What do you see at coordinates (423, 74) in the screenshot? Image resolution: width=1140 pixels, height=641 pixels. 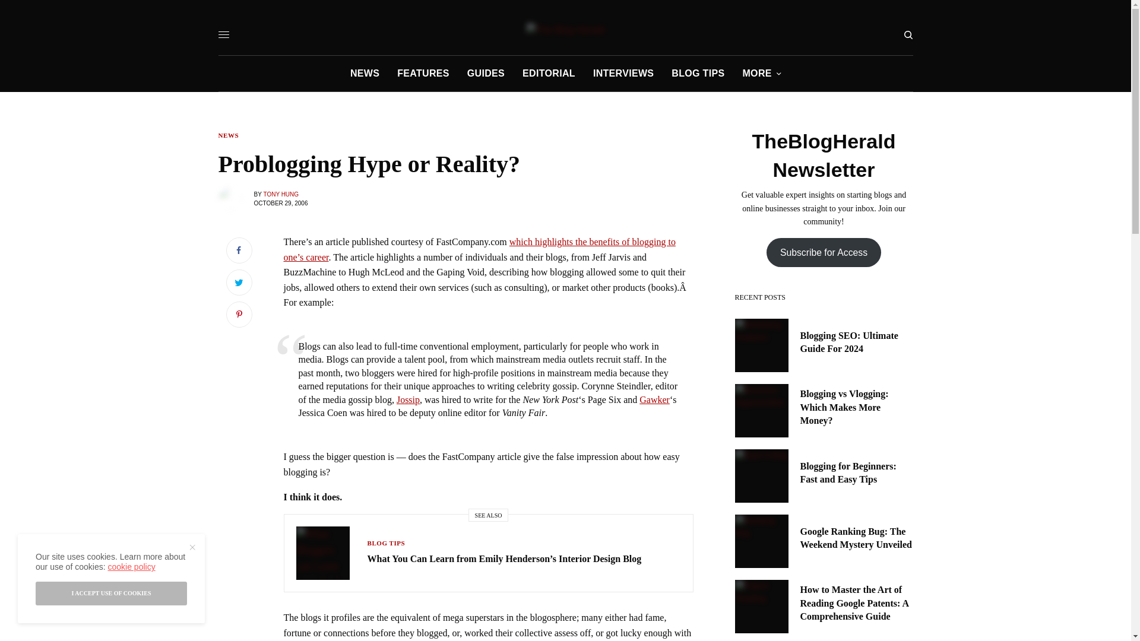 I see `FEATURES` at bounding box center [423, 74].